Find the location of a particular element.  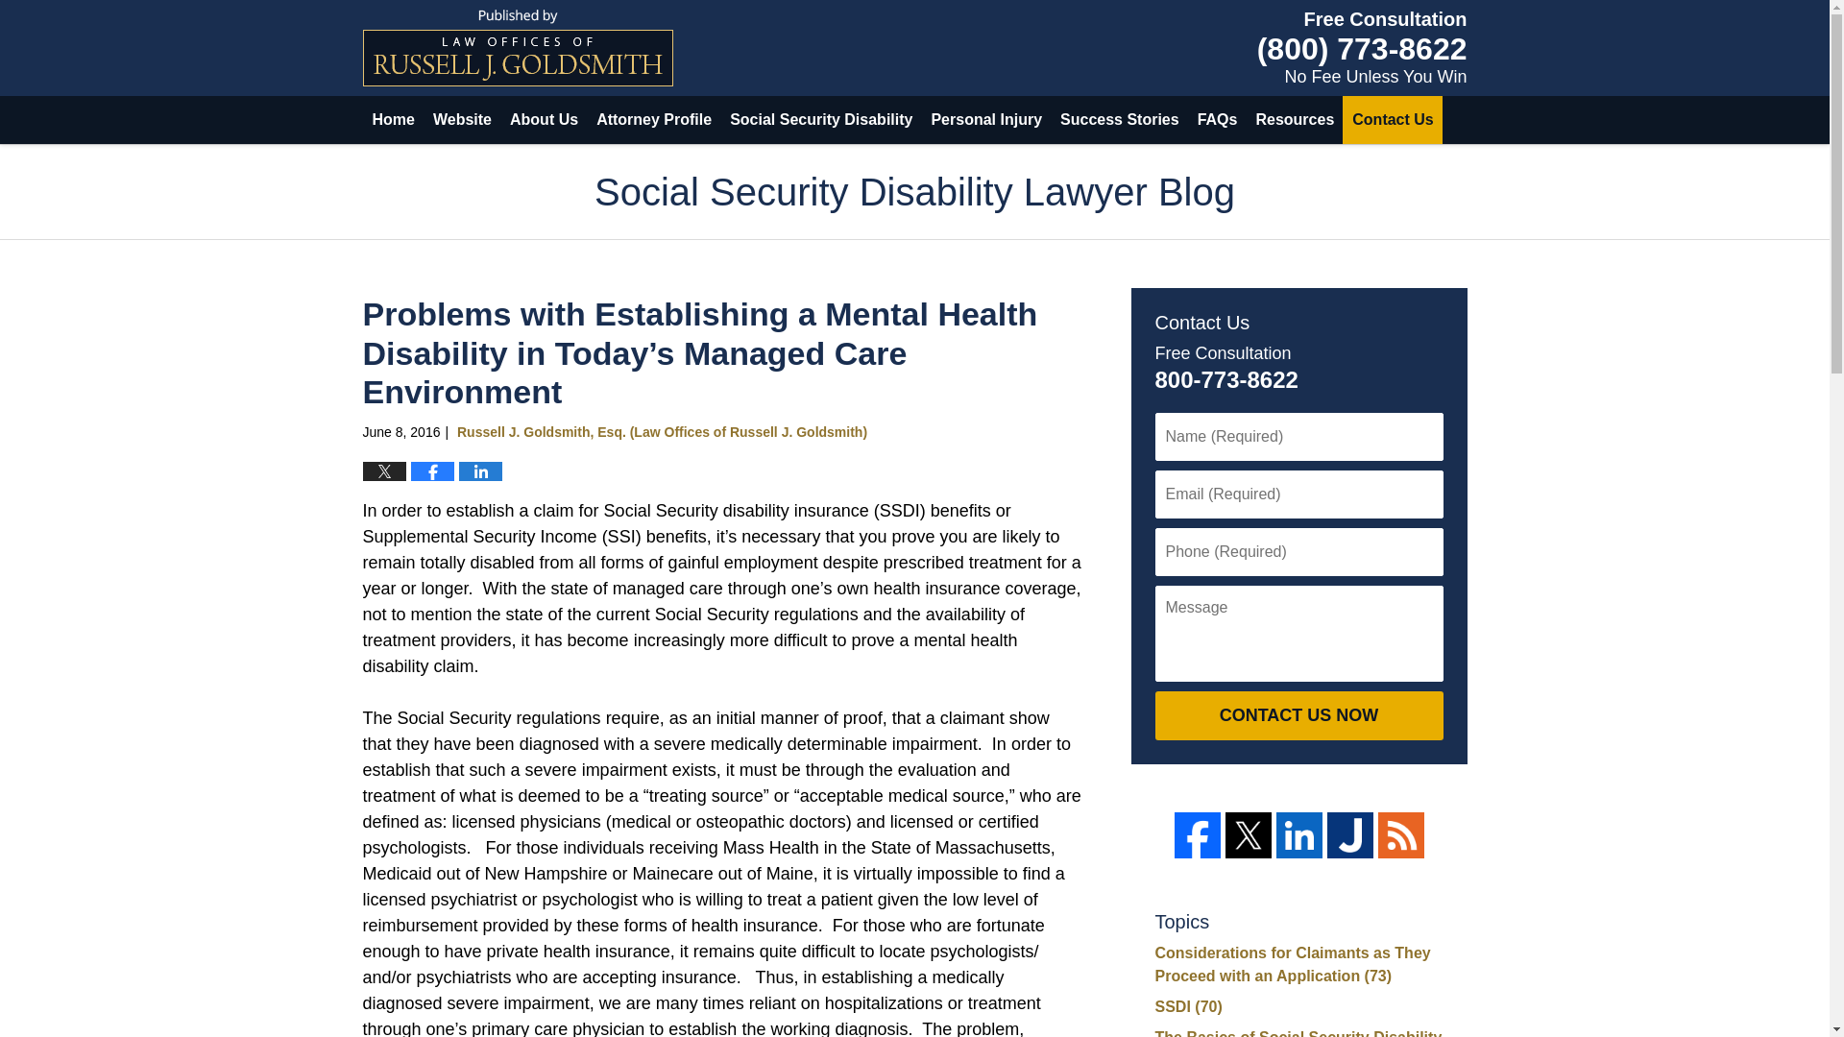

Facebook is located at coordinates (1196, 835).